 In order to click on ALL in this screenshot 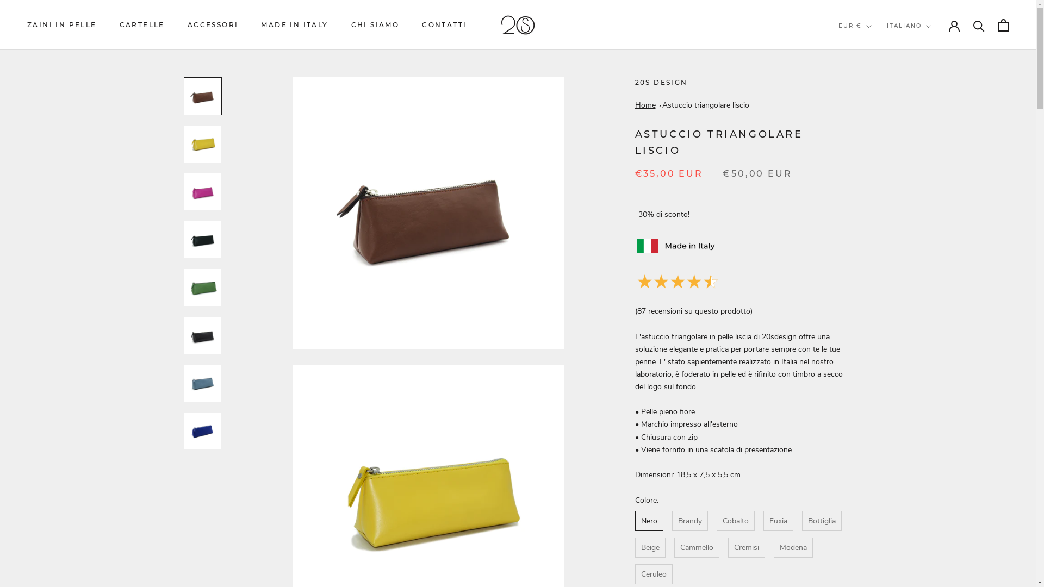, I will do `click(873, 78)`.